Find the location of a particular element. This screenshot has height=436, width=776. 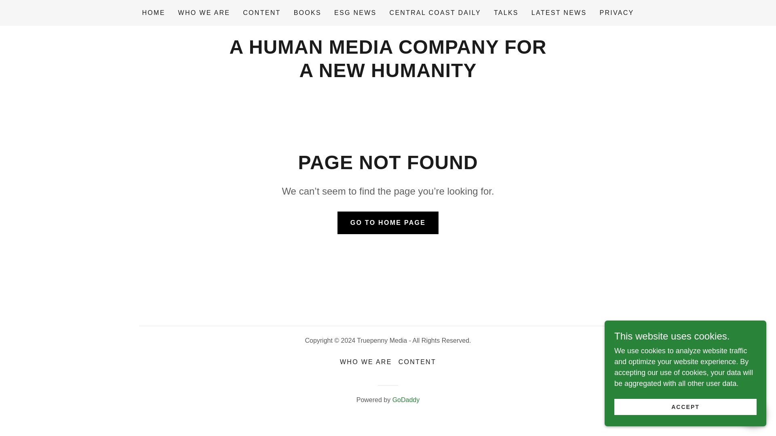

LATEST NEWS is located at coordinates (559, 13).